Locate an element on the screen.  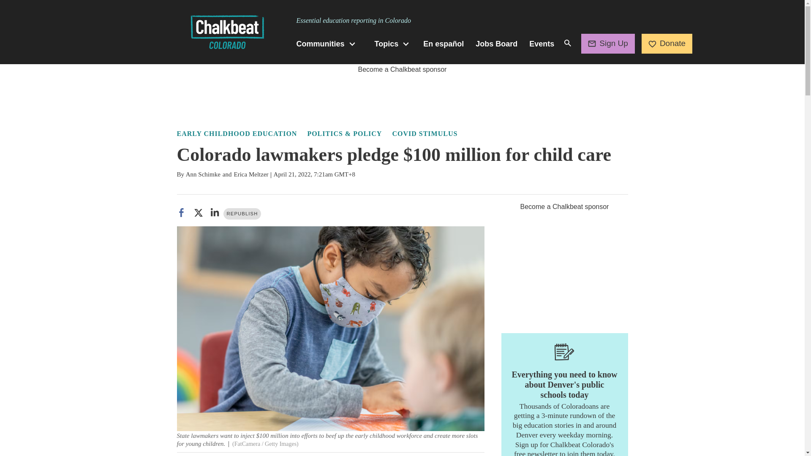
Jobs Board is located at coordinates (496, 44).